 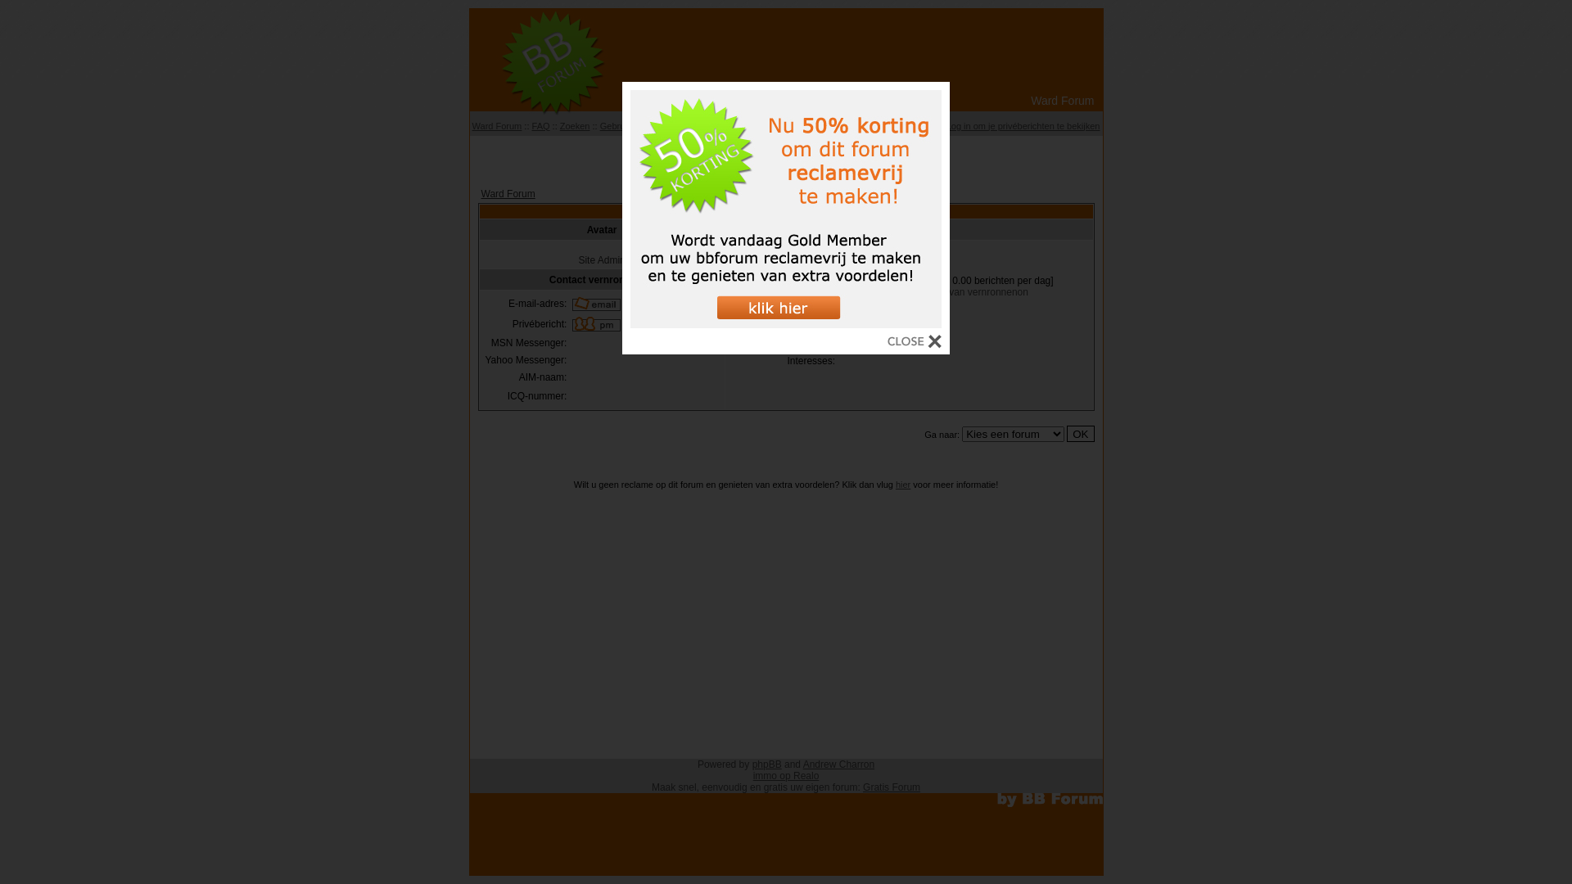 I want to click on Andrew Charron, so click(x=838, y=764).